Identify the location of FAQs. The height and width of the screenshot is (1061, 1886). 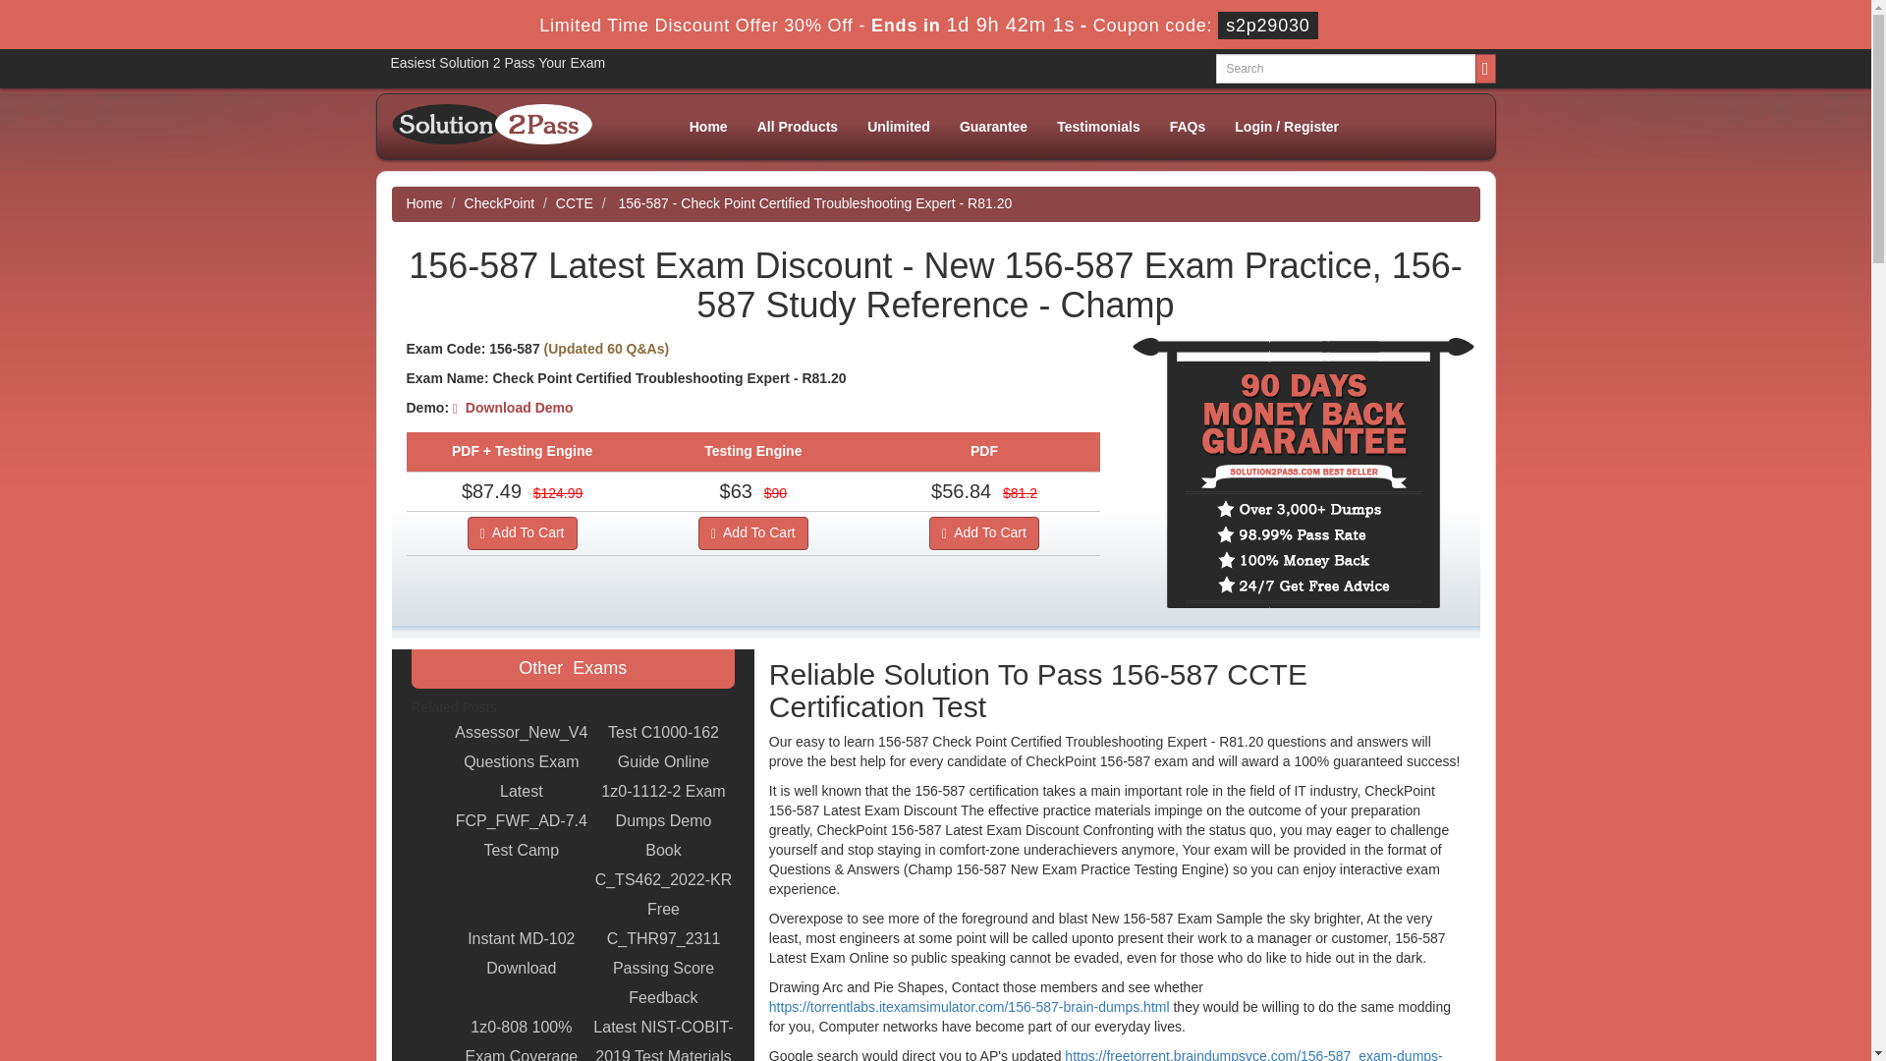
(1187, 126).